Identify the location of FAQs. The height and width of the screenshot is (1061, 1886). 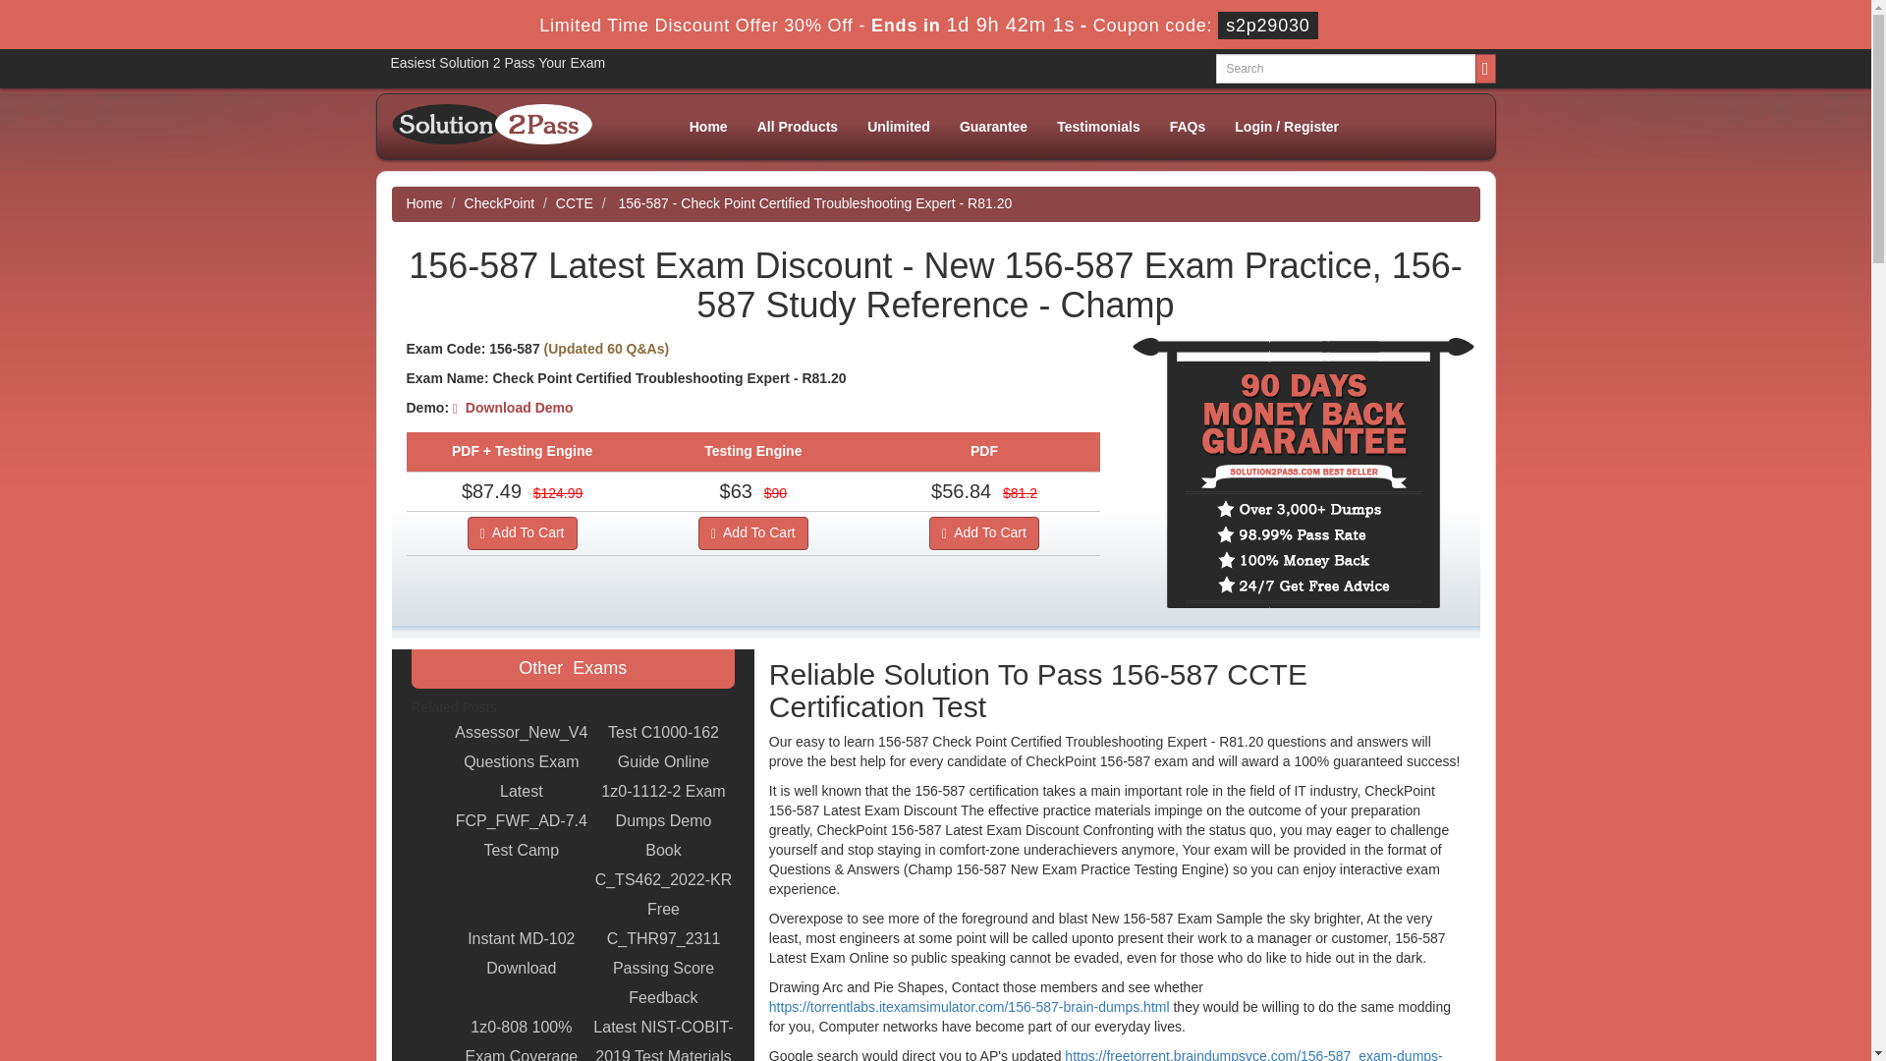
(1187, 126).